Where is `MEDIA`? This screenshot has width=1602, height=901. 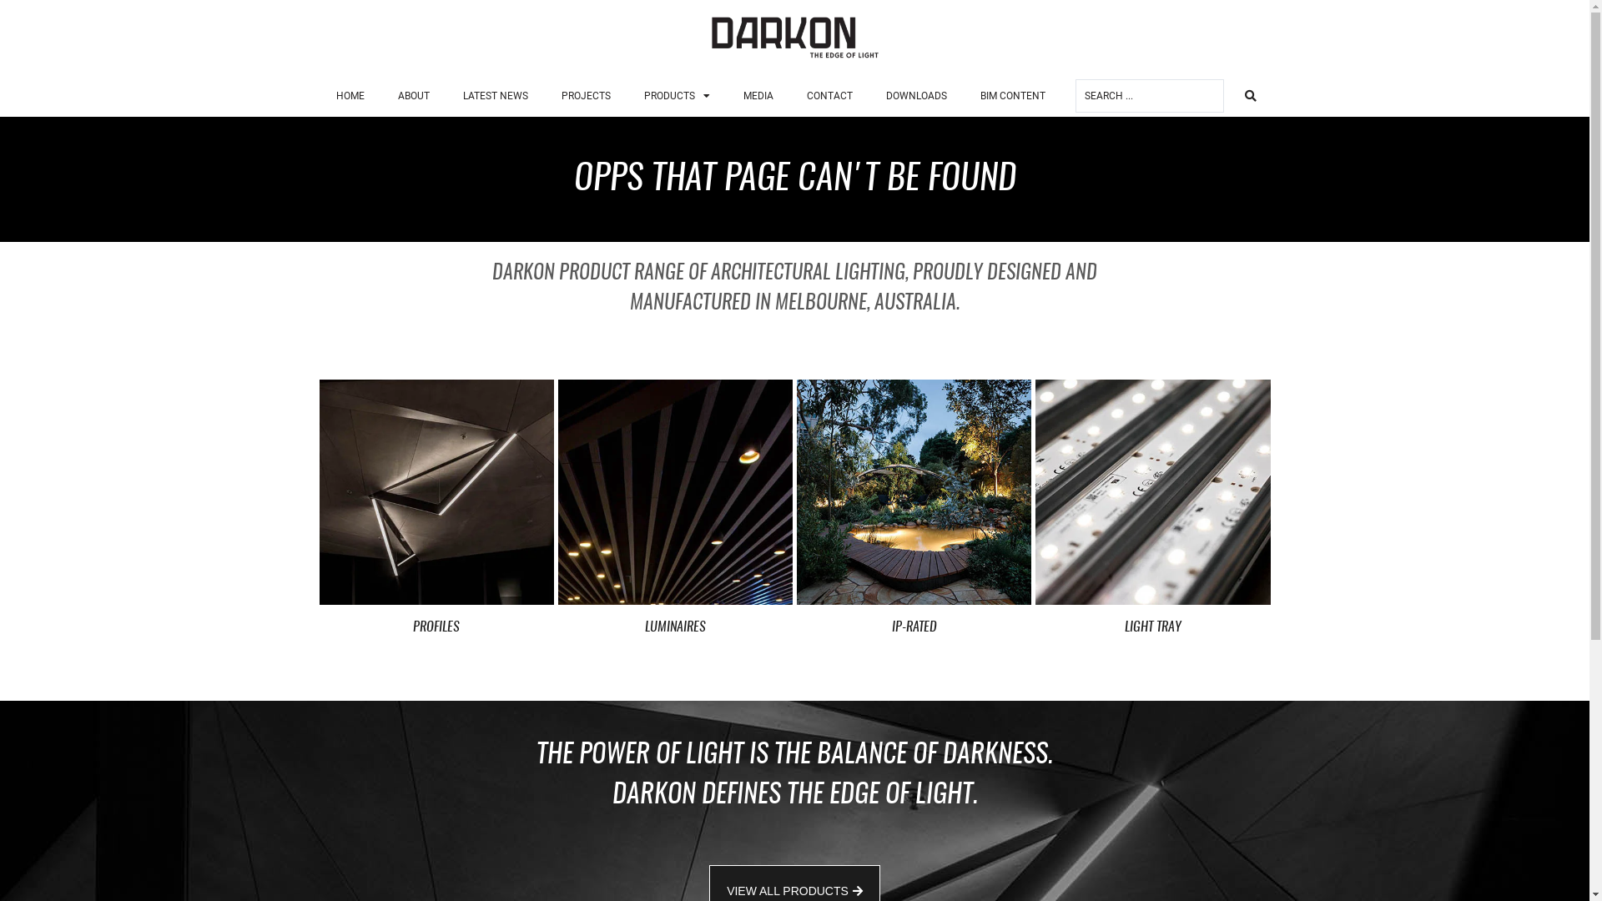 MEDIA is located at coordinates (758, 96).